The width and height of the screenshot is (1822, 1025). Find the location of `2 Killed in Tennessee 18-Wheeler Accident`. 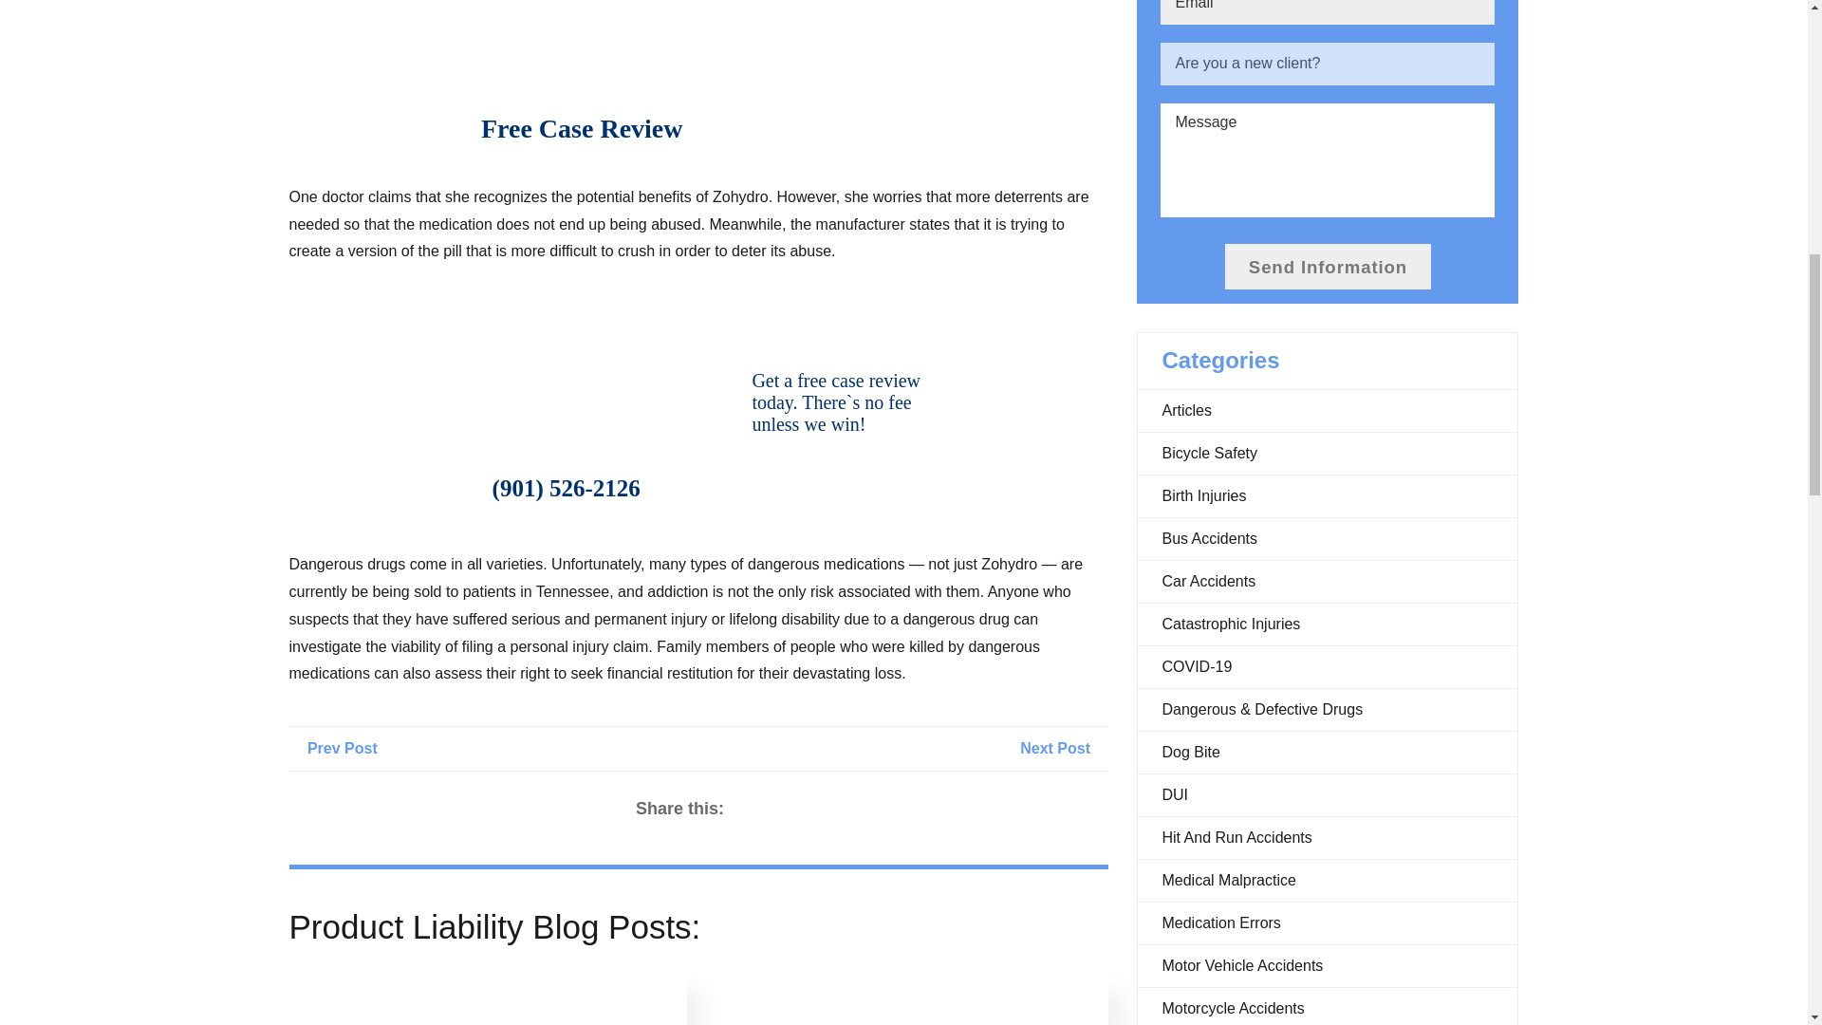

2 Killed in Tennessee 18-Wheeler Accident is located at coordinates (1064, 749).